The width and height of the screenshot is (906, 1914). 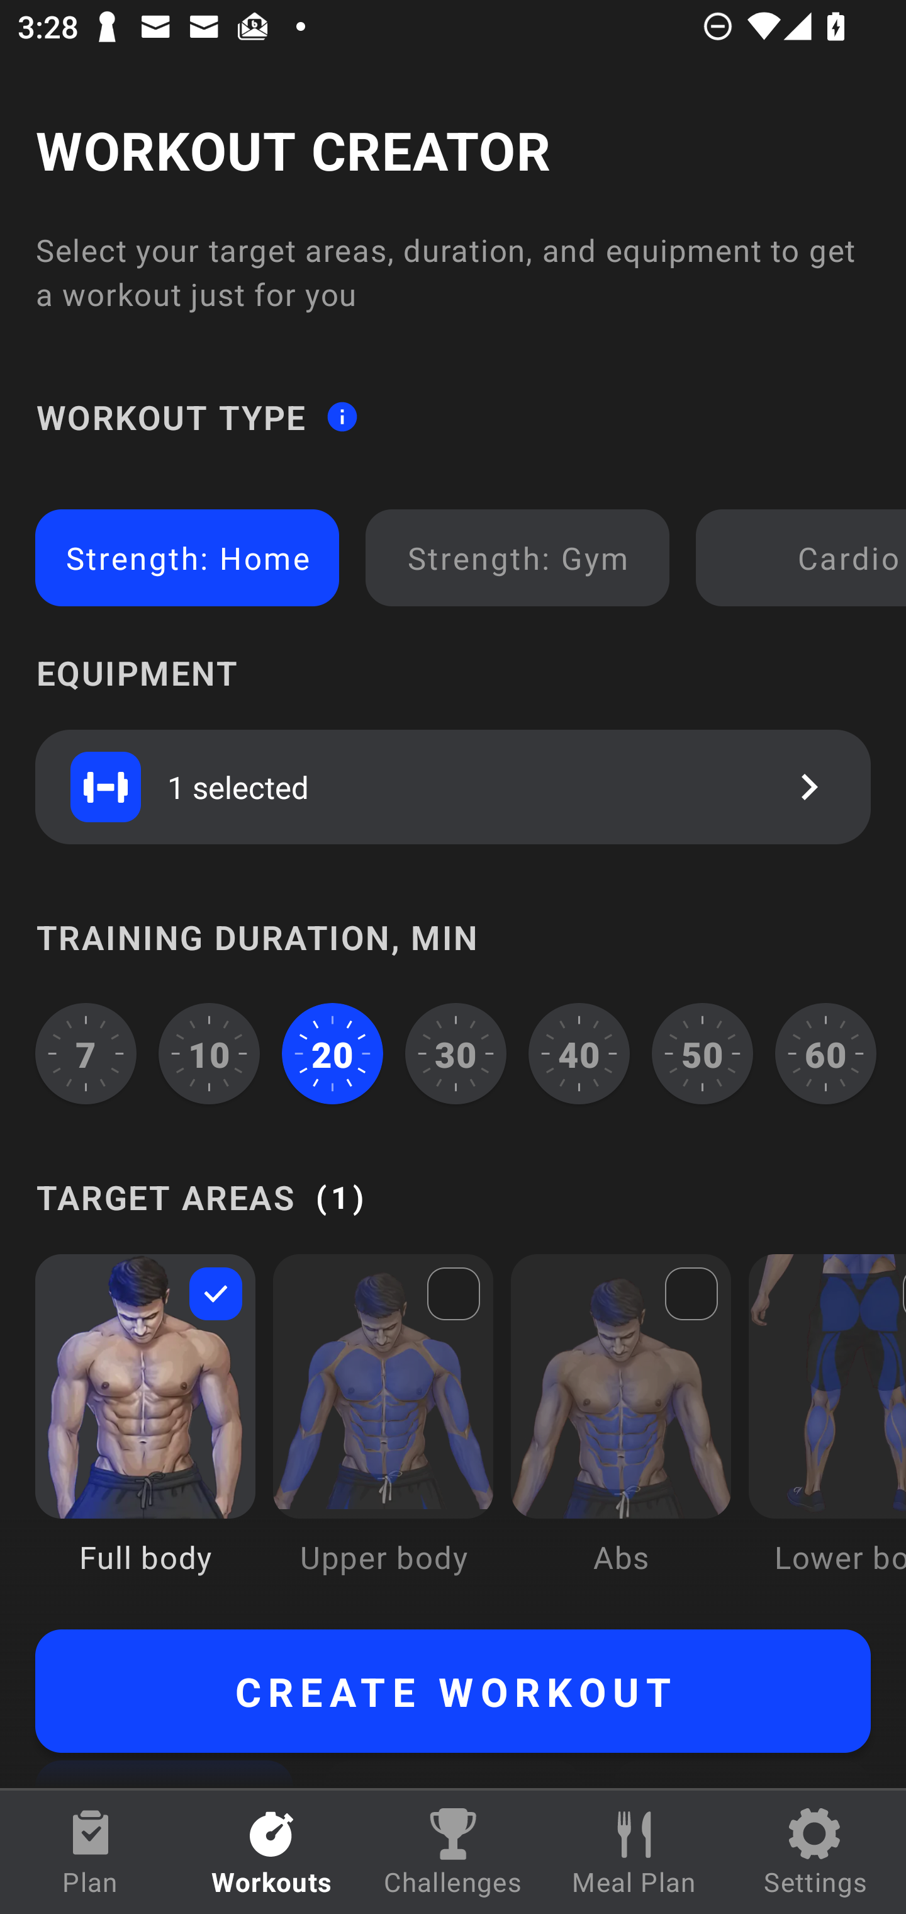 I want to click on Cardio, so click(x=805, y=558).